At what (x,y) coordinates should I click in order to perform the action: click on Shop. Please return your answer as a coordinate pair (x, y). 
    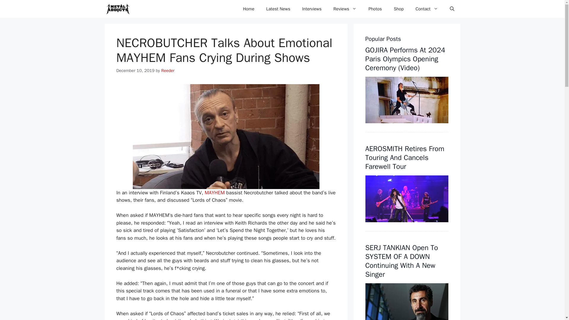
    Looking at the image, I should click on (399, 9).